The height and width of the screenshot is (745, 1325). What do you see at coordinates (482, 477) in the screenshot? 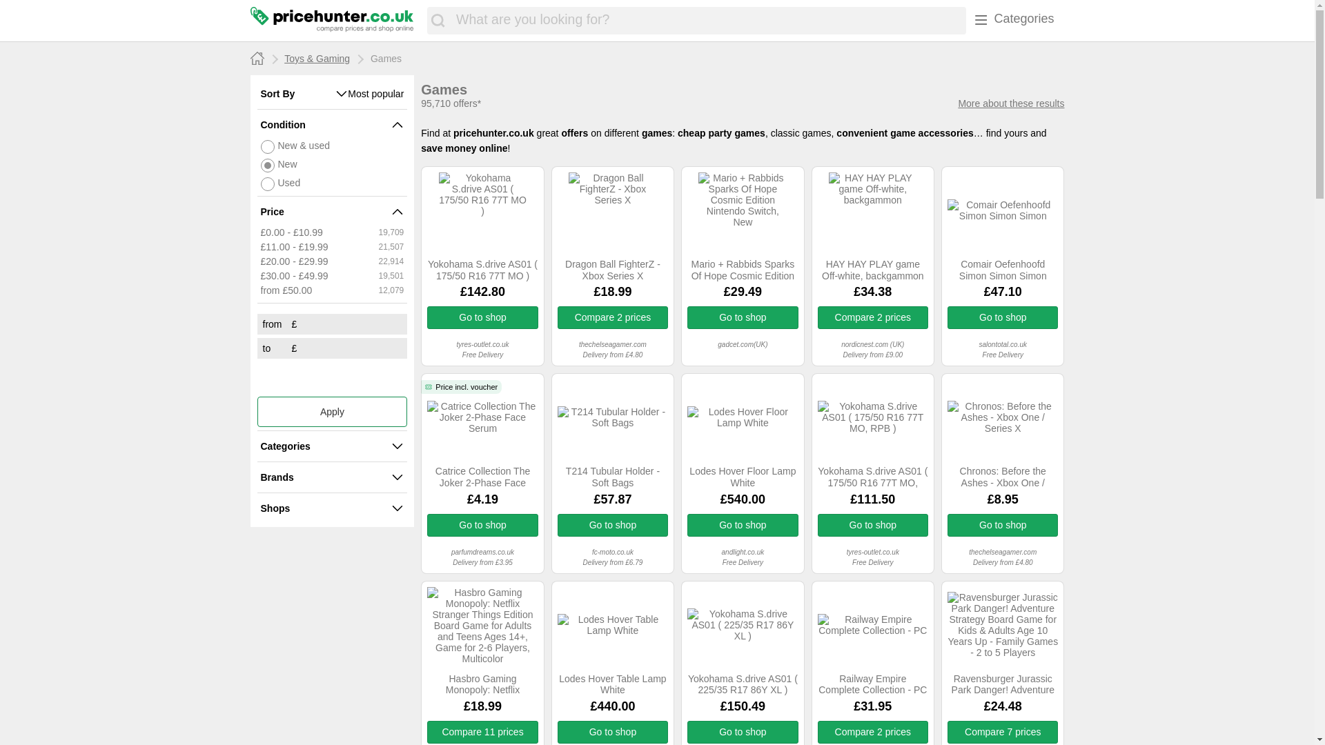
I see `Catrice Collection The Joker 2-Phase Face Serum` at bounding box center [482, 477].